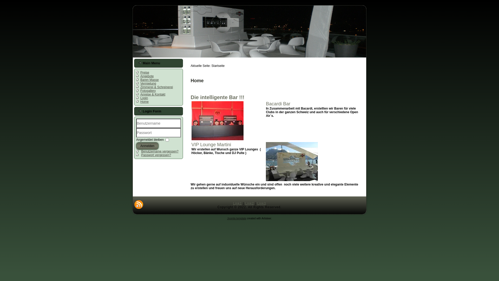  What do you see at coordinates (156, 87) in the screenshot?
I see `Zimmerei & Schreinerei` at bounding box center [156, 87].